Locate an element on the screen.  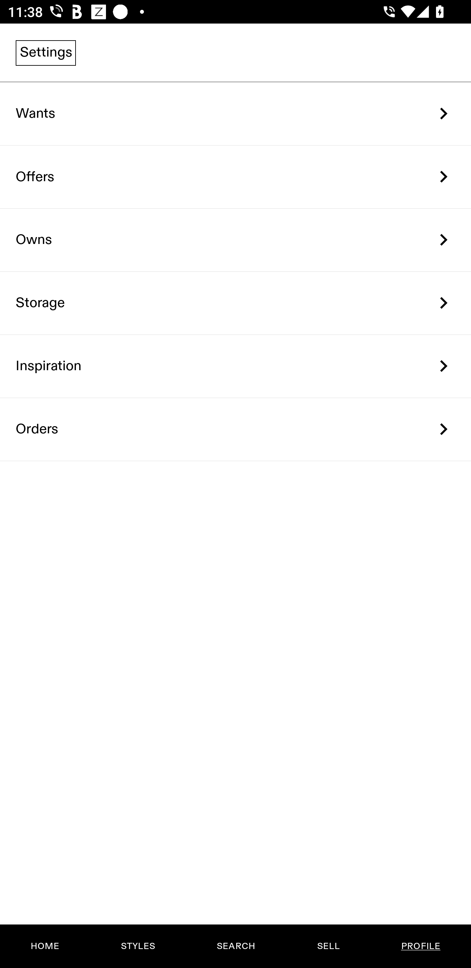
Settings is located at coordinates (45, 53).